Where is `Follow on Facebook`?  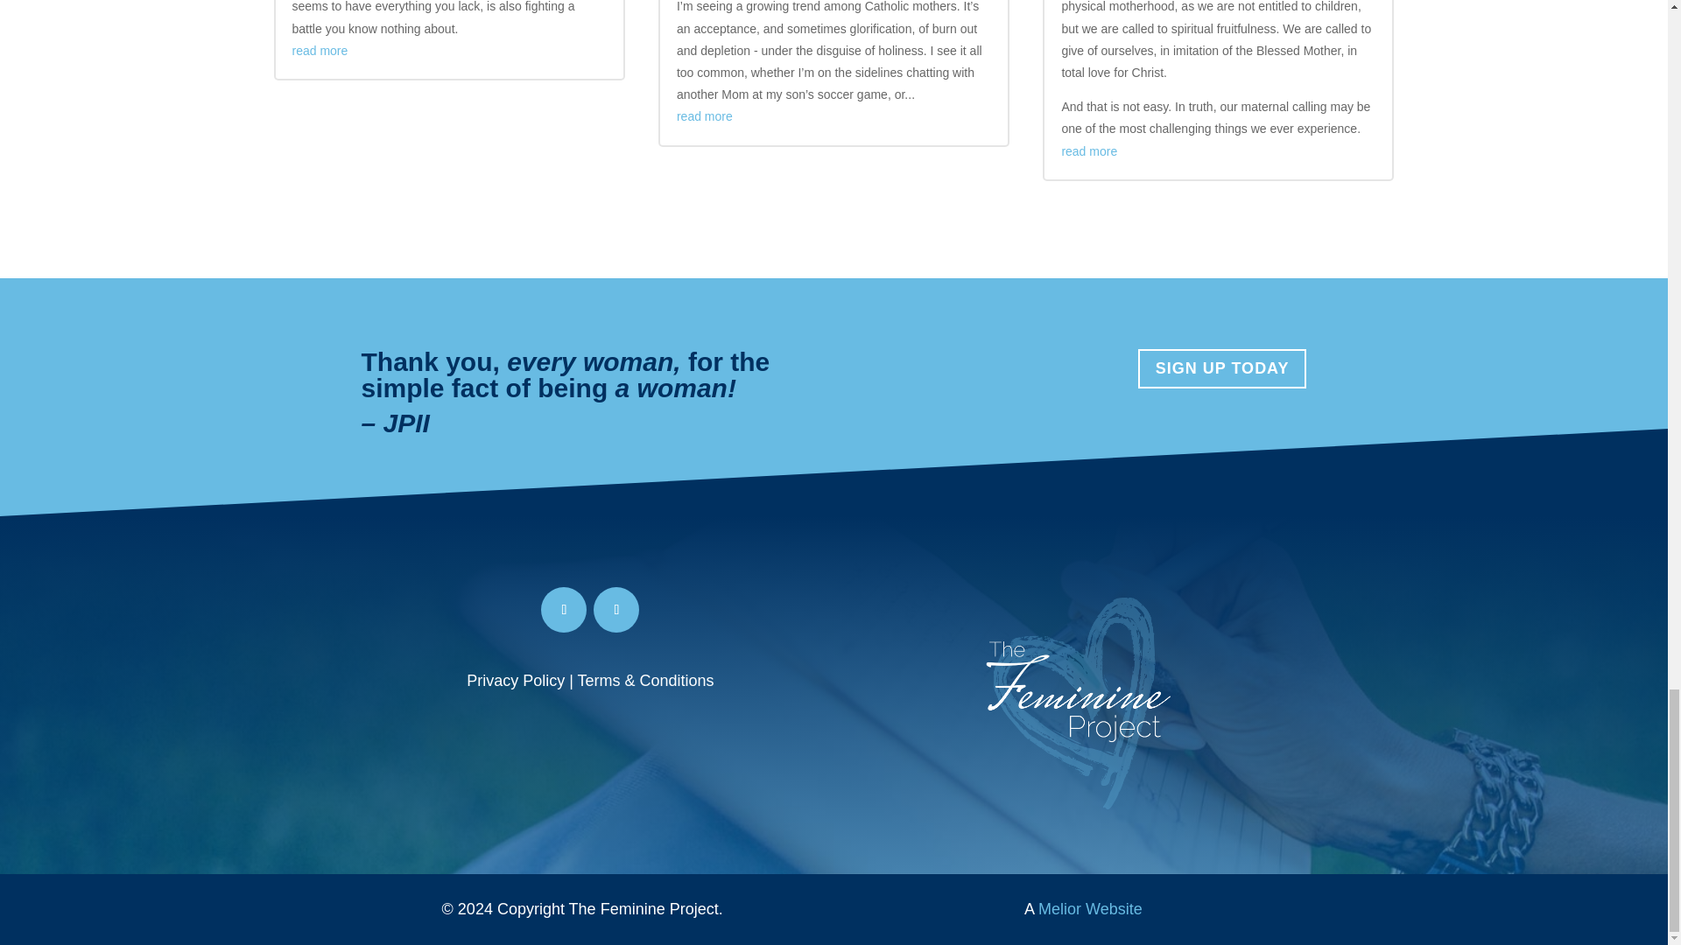
Follow on Facebook is located at coordinates (564, 609).